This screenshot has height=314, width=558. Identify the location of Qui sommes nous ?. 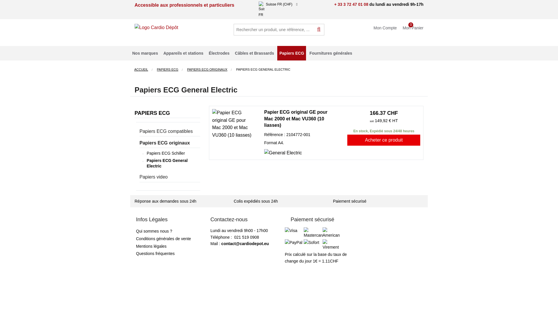
(154, 231).